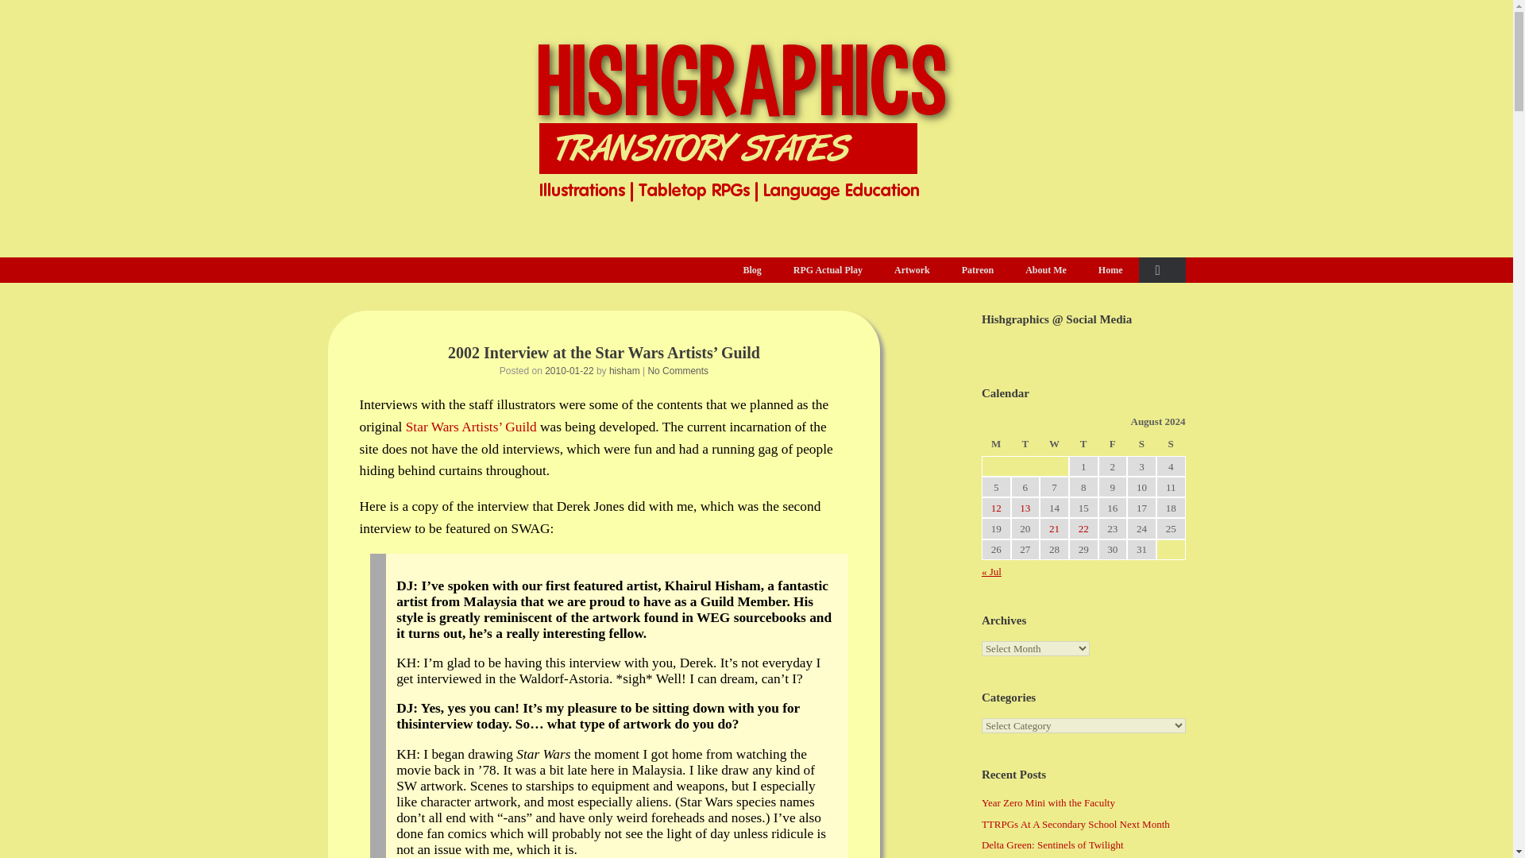 The width and height of the screenshot is (1525, 858). What do you see at coordinates (1025, 445) in the screenshot?
I see `Tuesday` at bounding box center [1025, 445].